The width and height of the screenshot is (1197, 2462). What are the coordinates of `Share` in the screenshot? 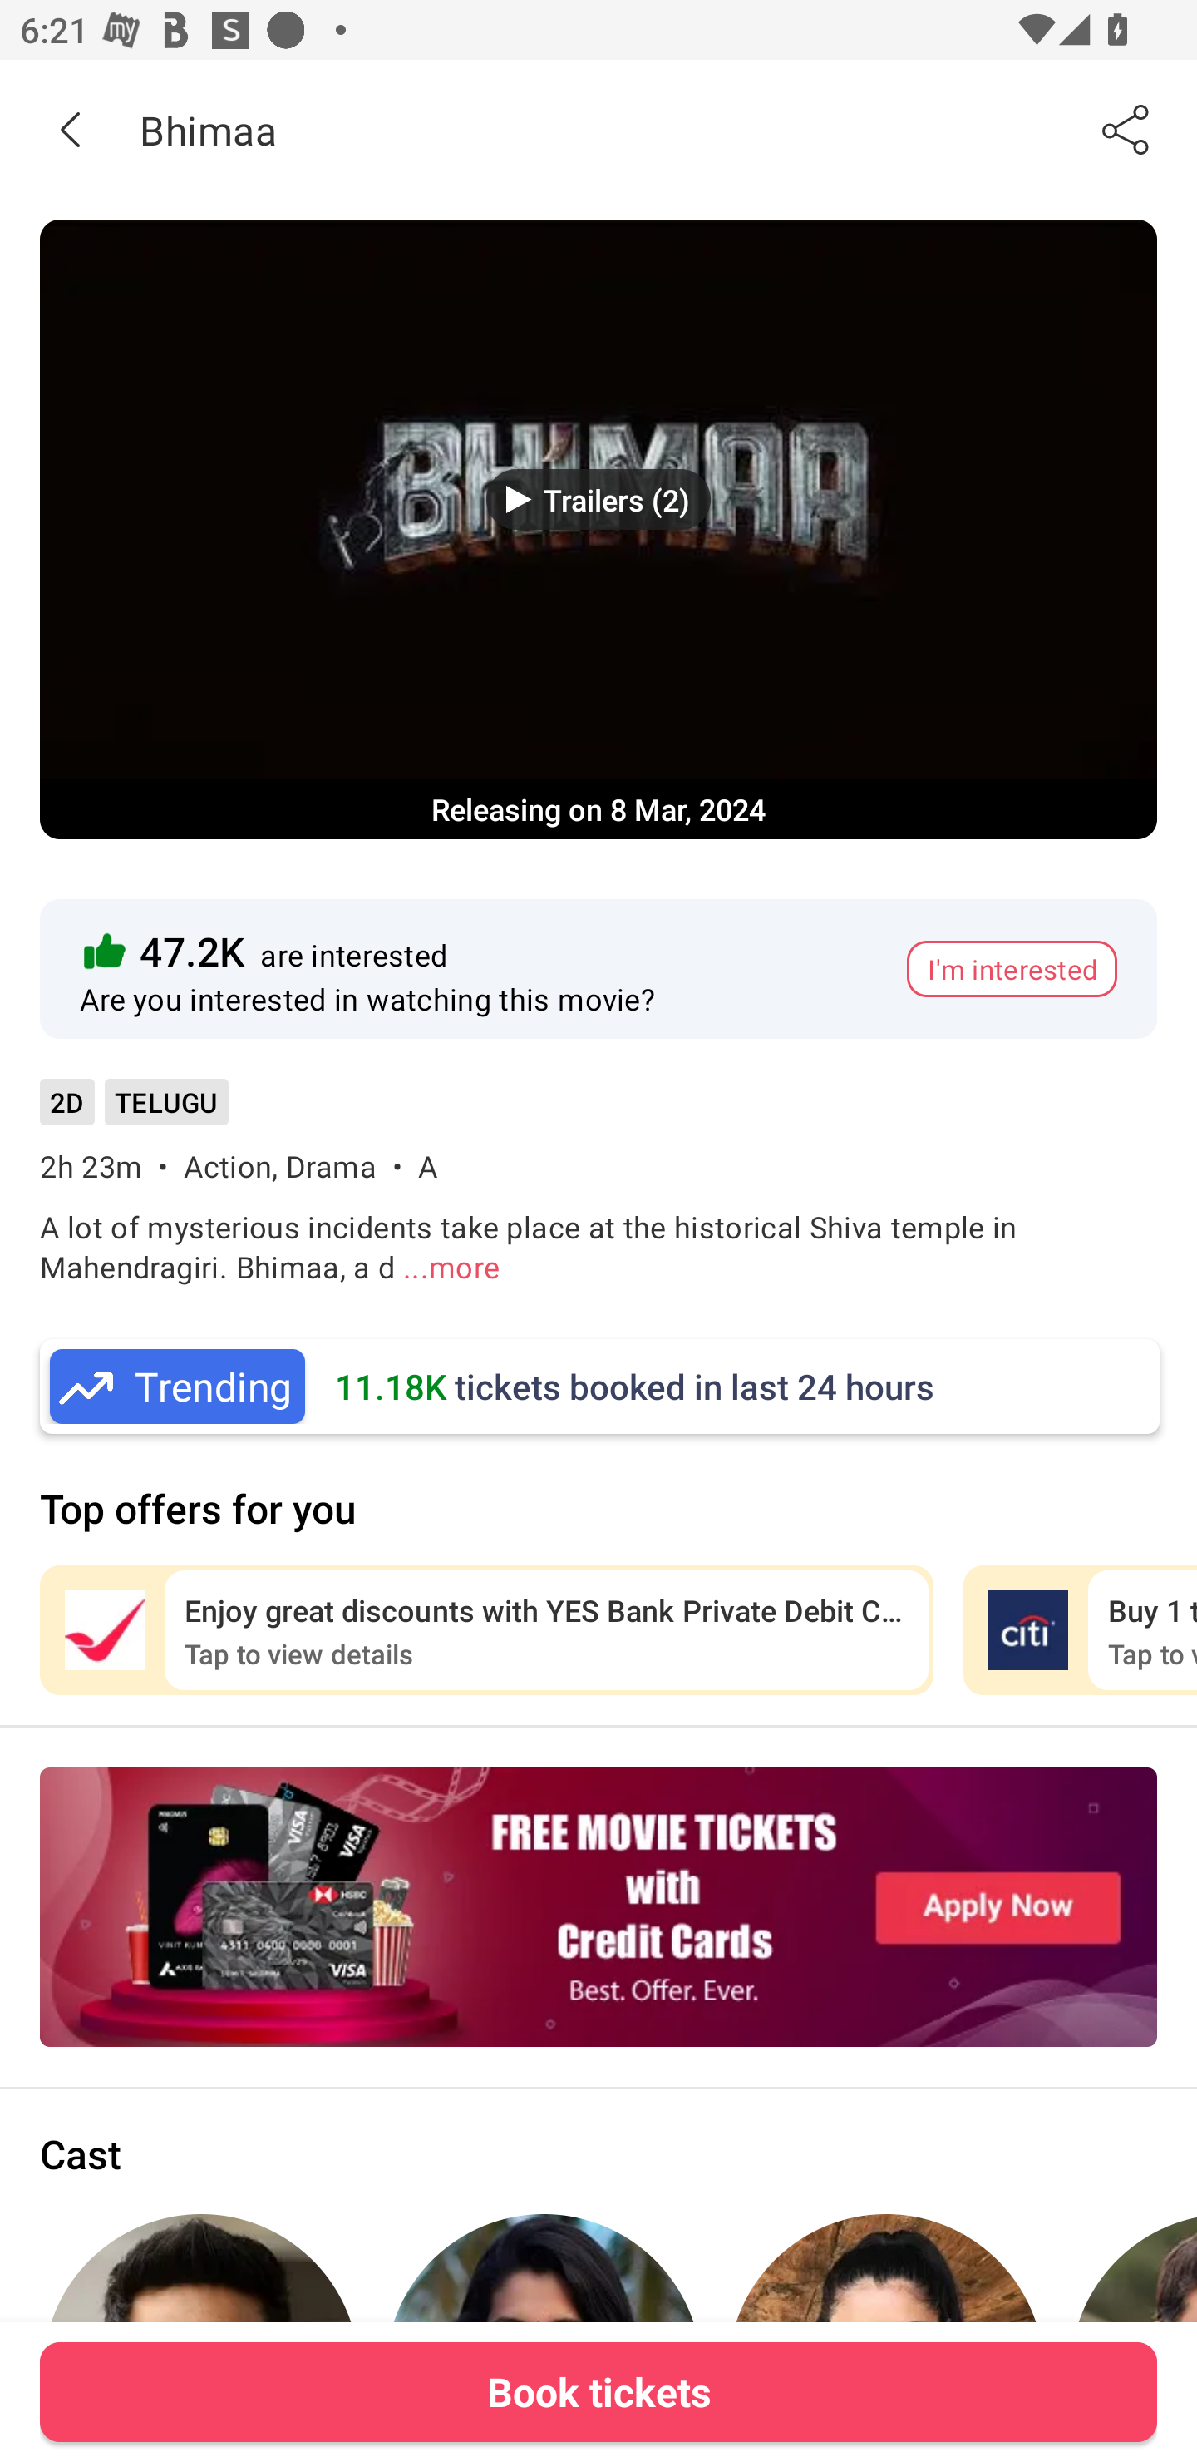 It's located at (1127, 129).